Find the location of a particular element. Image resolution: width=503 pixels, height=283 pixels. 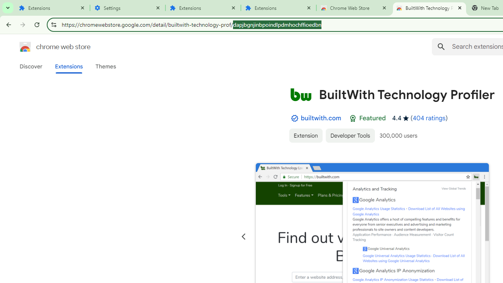

Previous slide is located at coordinates (244, 237).